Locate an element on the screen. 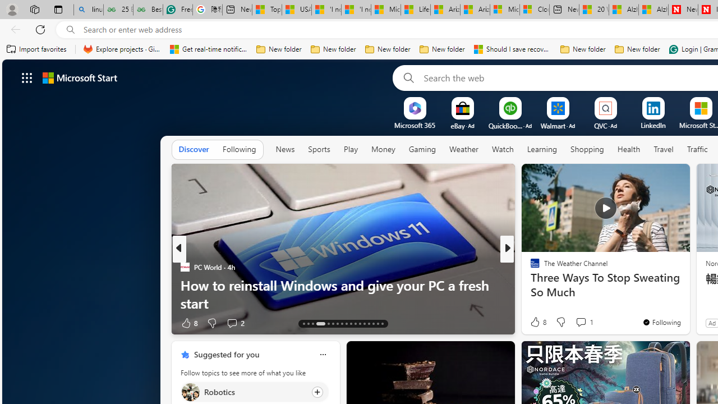 The width and height of the screenshot is (718, 404). Money is located at coordinates (383, 149).